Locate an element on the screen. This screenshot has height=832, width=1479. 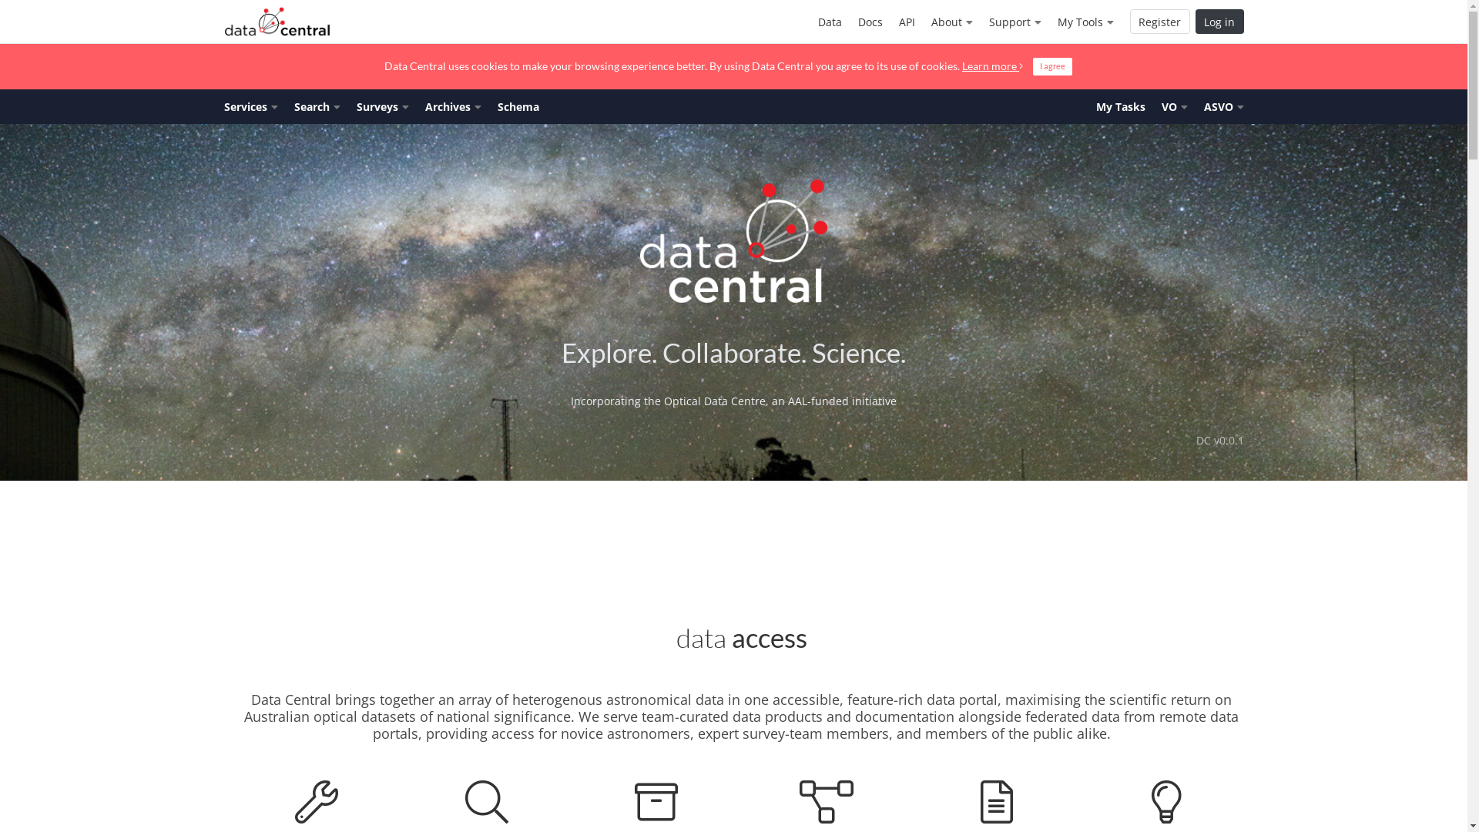
Log in is located at coordinates (1220, 22).